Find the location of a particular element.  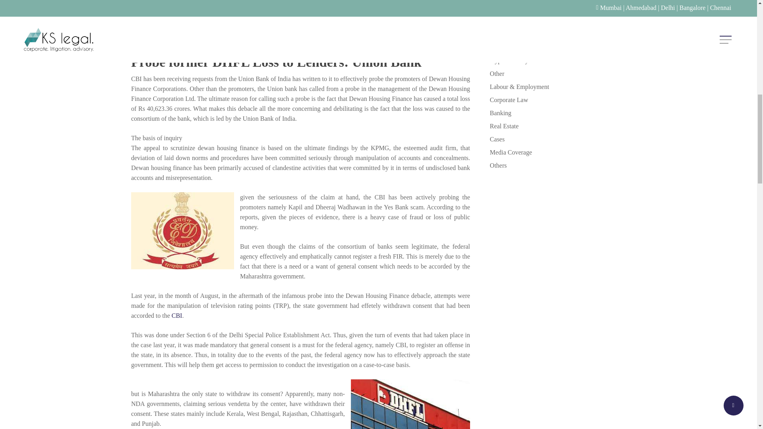

Others is located at coordinates (558, 165).